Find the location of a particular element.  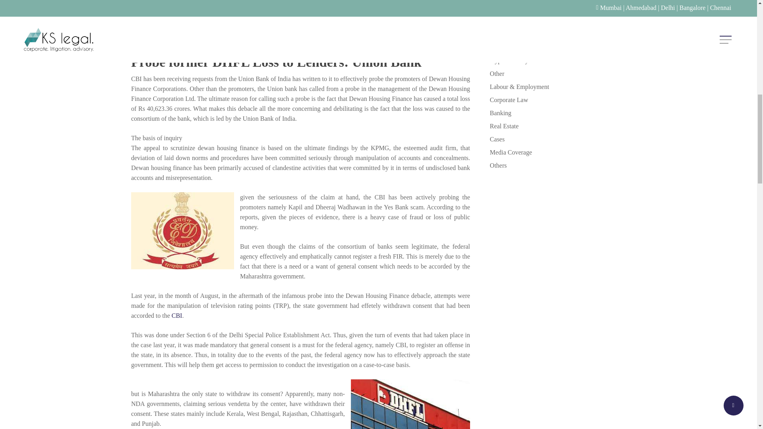

Others is located at coordinates (558, 165).